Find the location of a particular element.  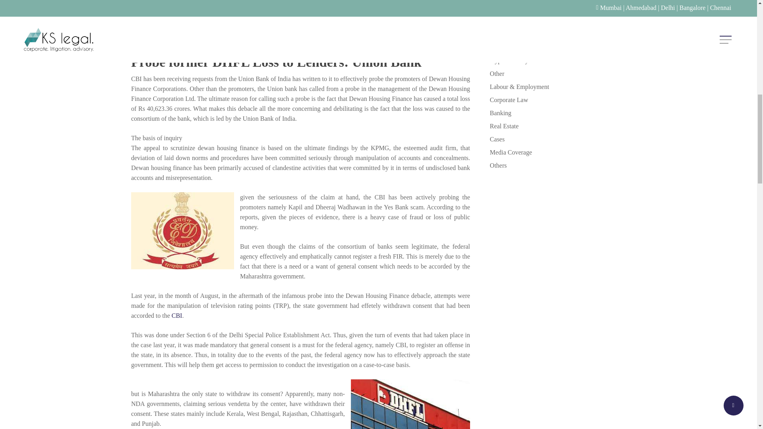

Others is located at coordinates (558, 165).